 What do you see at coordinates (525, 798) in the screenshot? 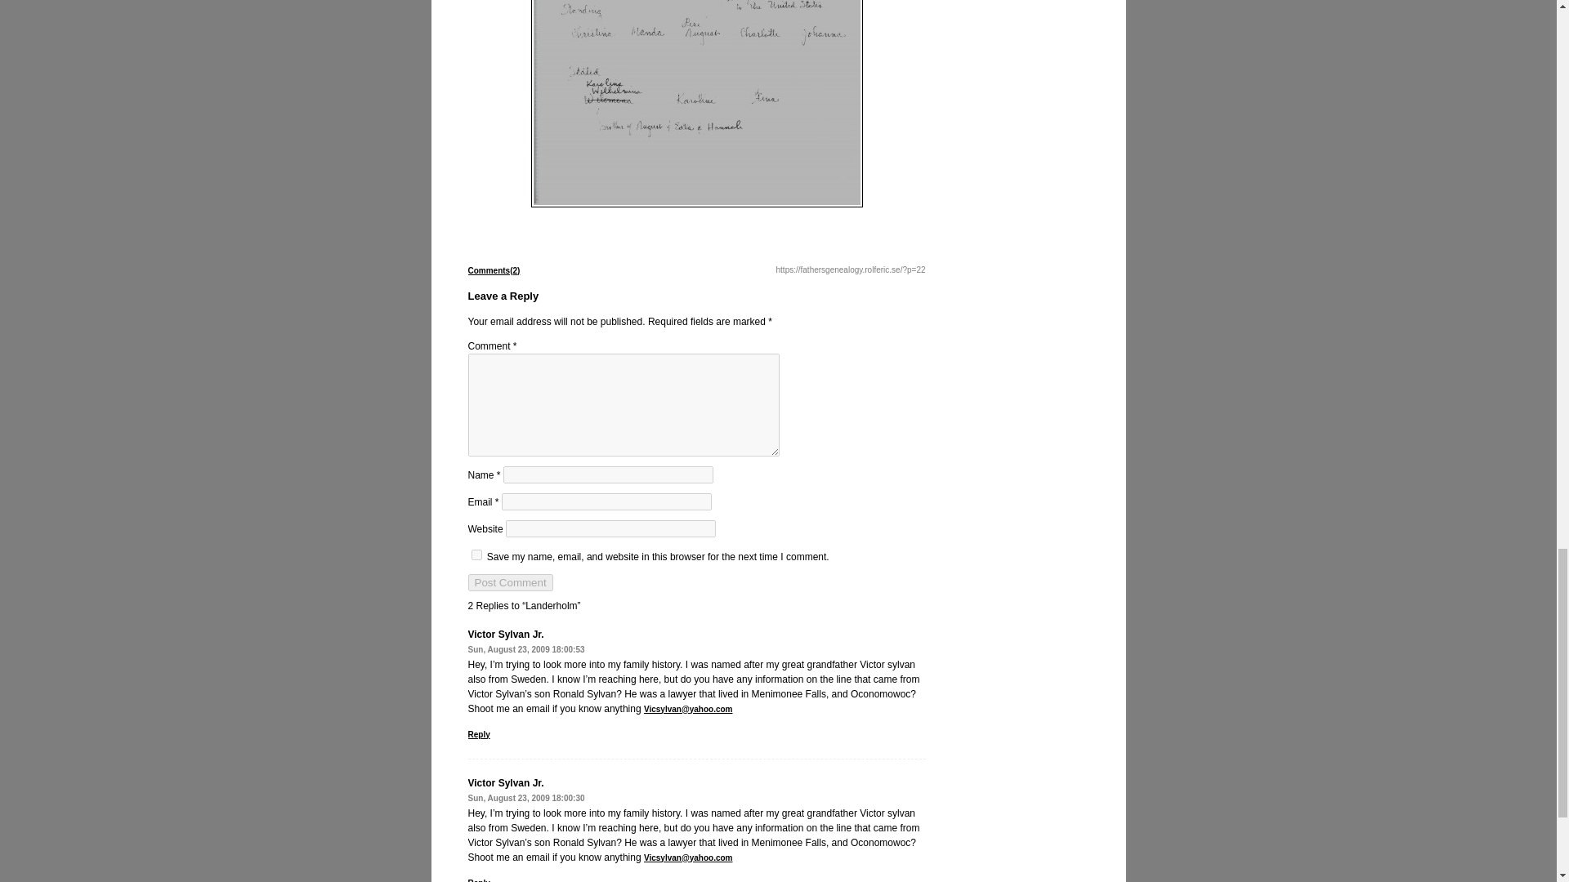
I see `Sun, August 23, 2009 18:00:30` at bounding box center [525, 798].